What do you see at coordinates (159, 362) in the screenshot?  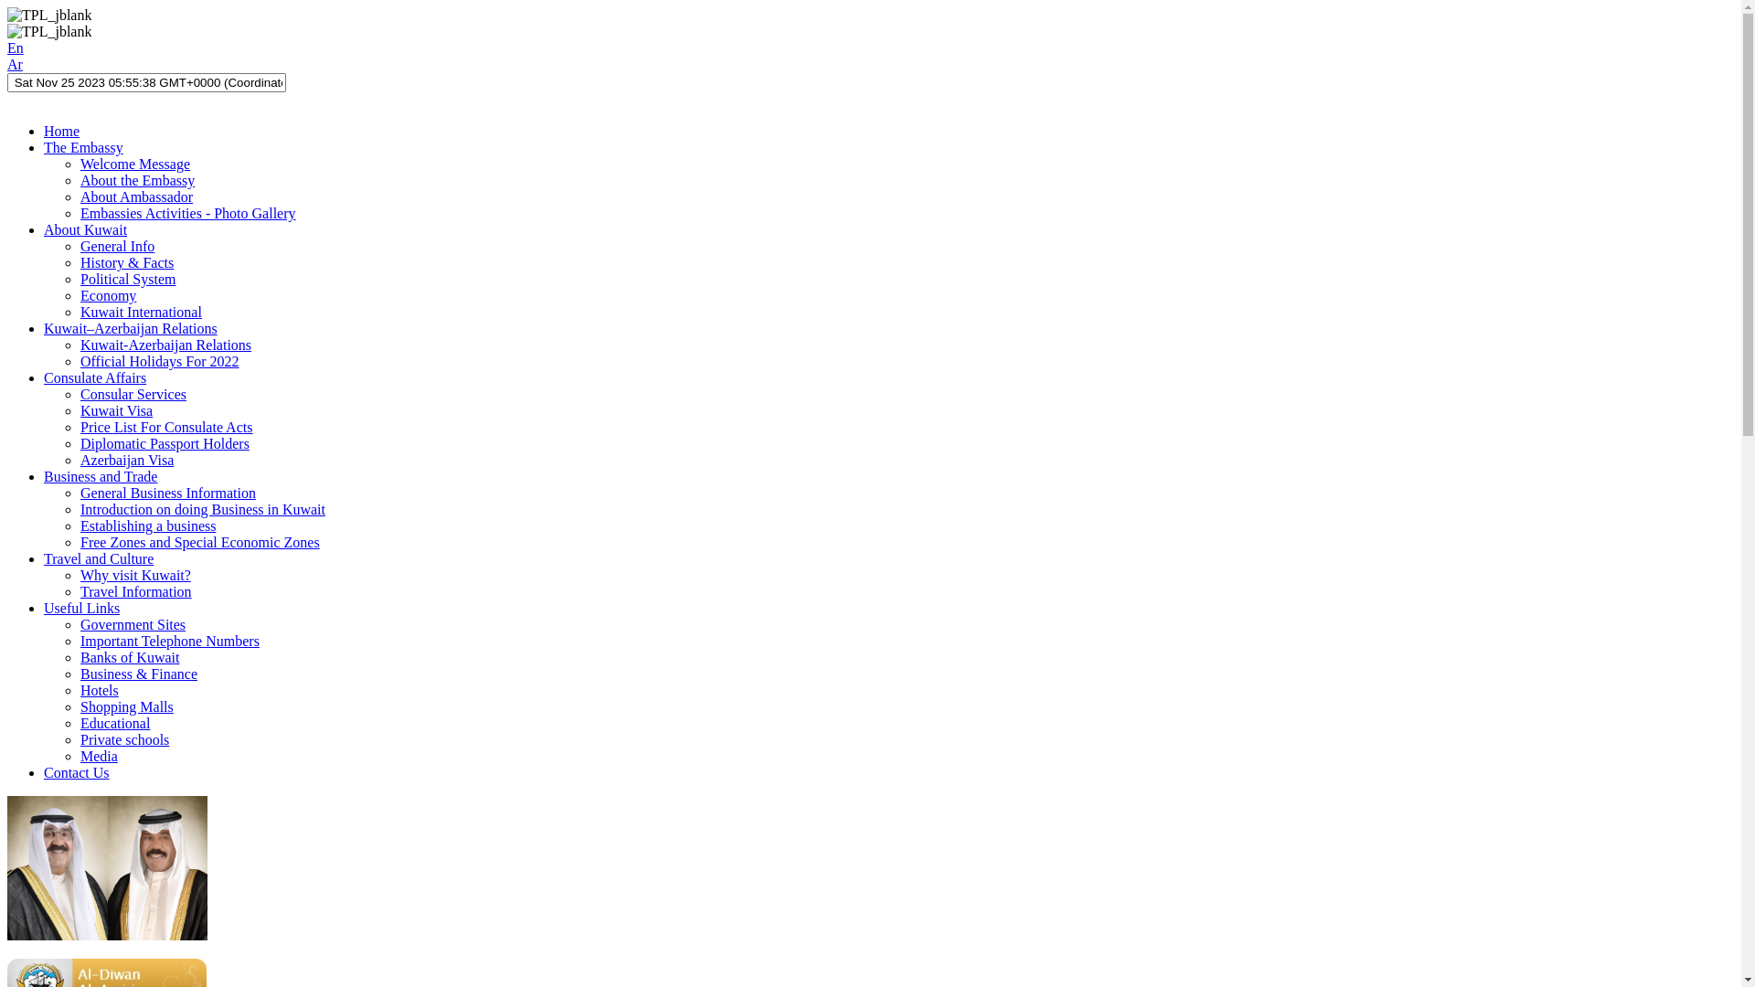 I see `Official Holidays For 2022` at bounding box center [159, 362].